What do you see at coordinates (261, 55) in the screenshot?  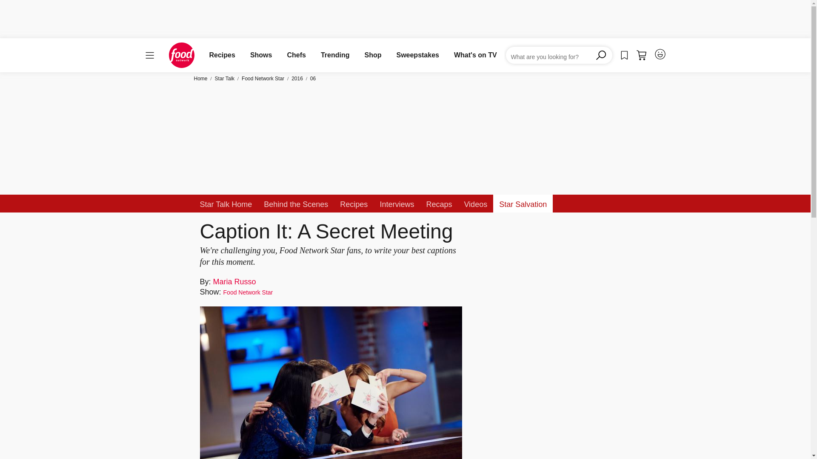 I see `Shows` at bounding box center [261, 55].